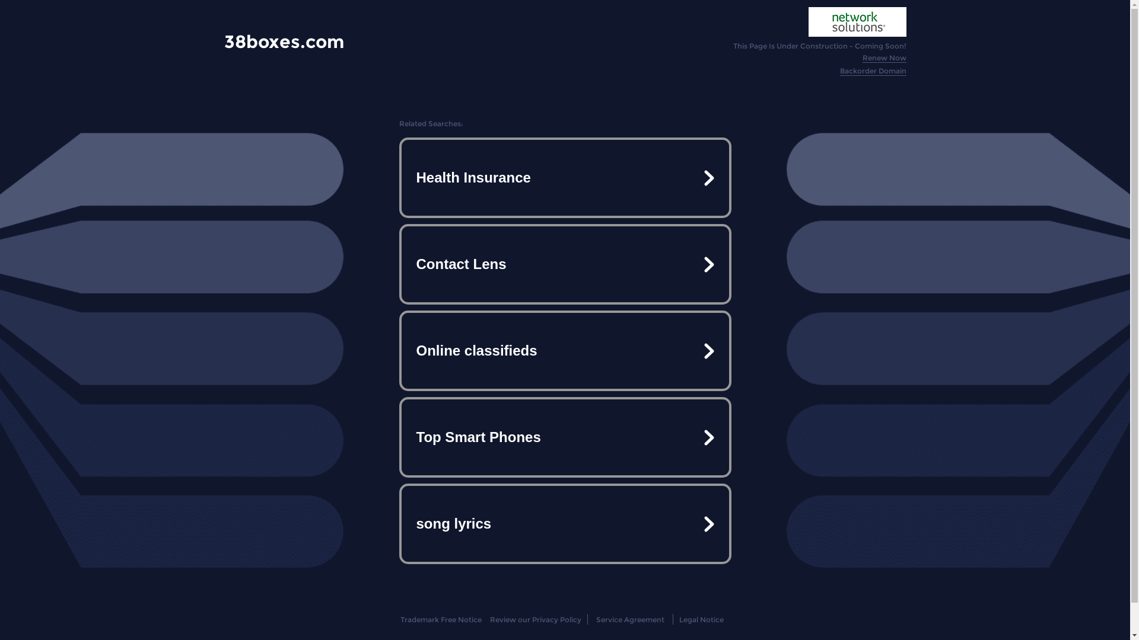  I want to click on Health Insurance, so click(565, 178).